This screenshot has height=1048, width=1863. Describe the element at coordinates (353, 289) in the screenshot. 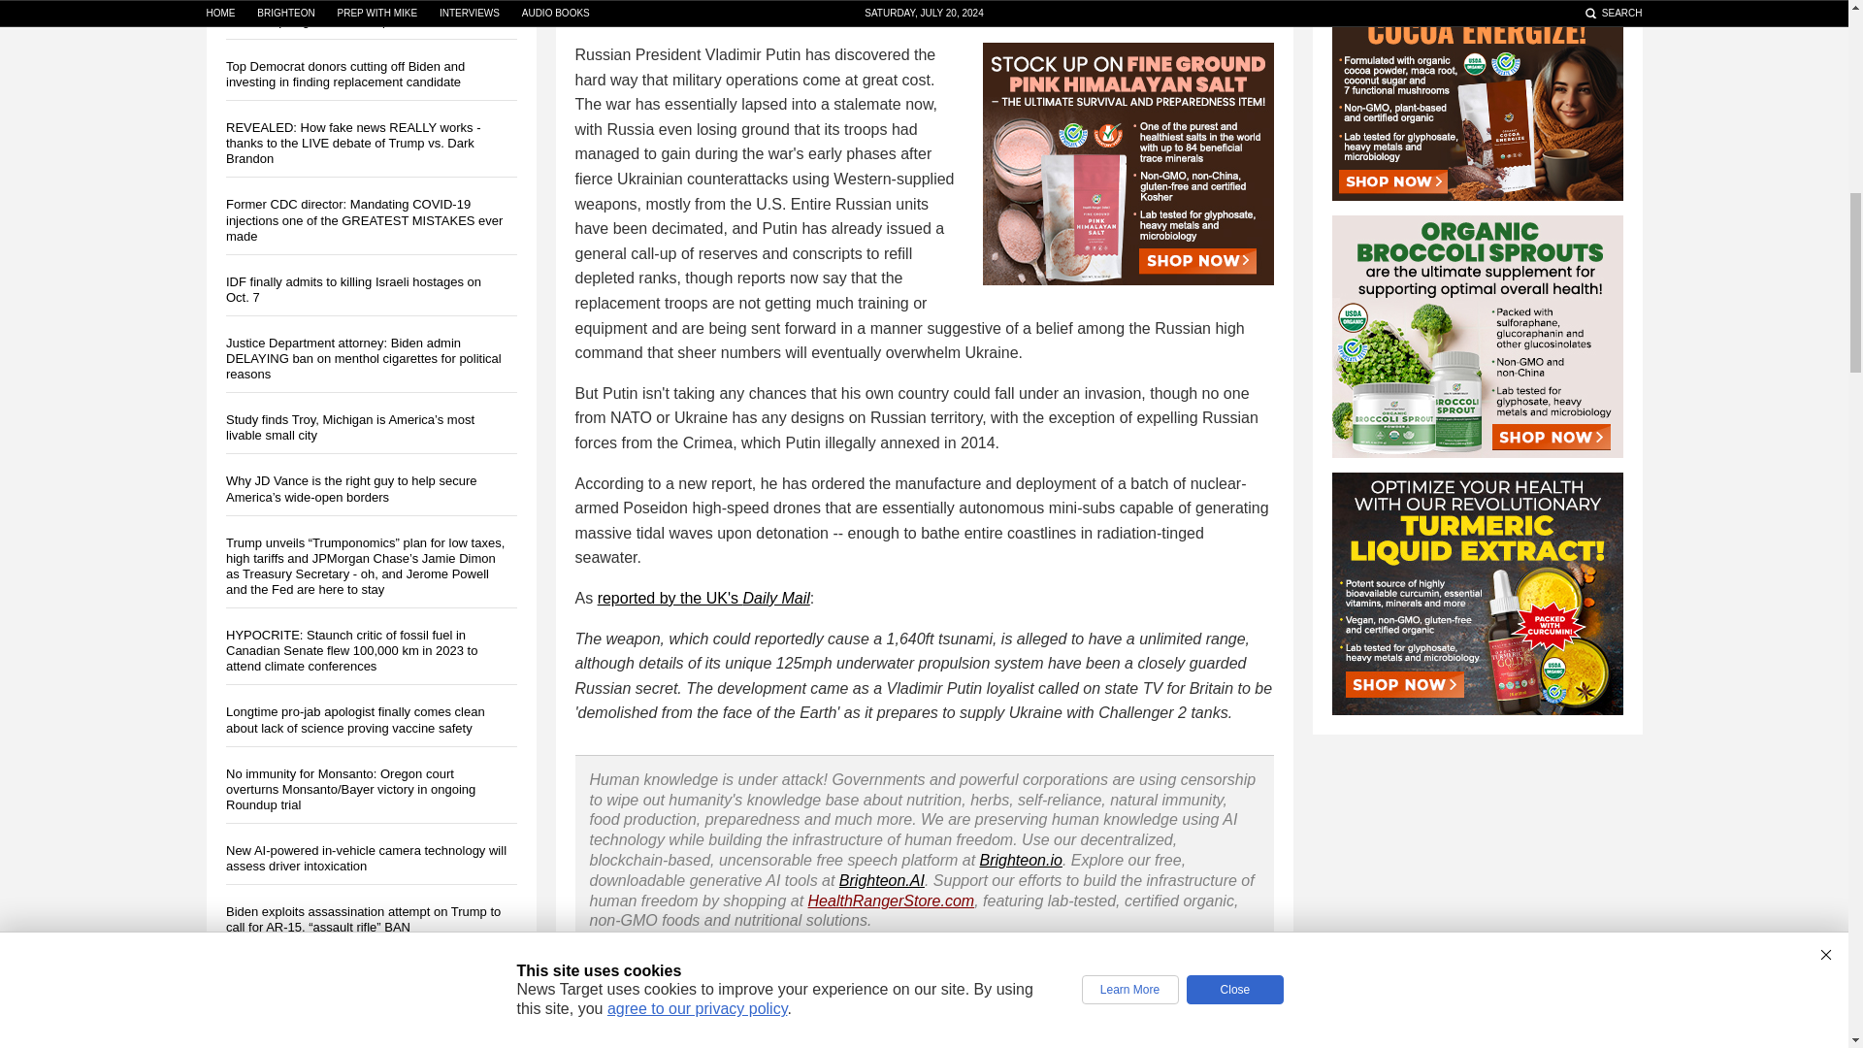

I see `IDF finally admits to killing Israeli hostages on Oct. 7` at that location.